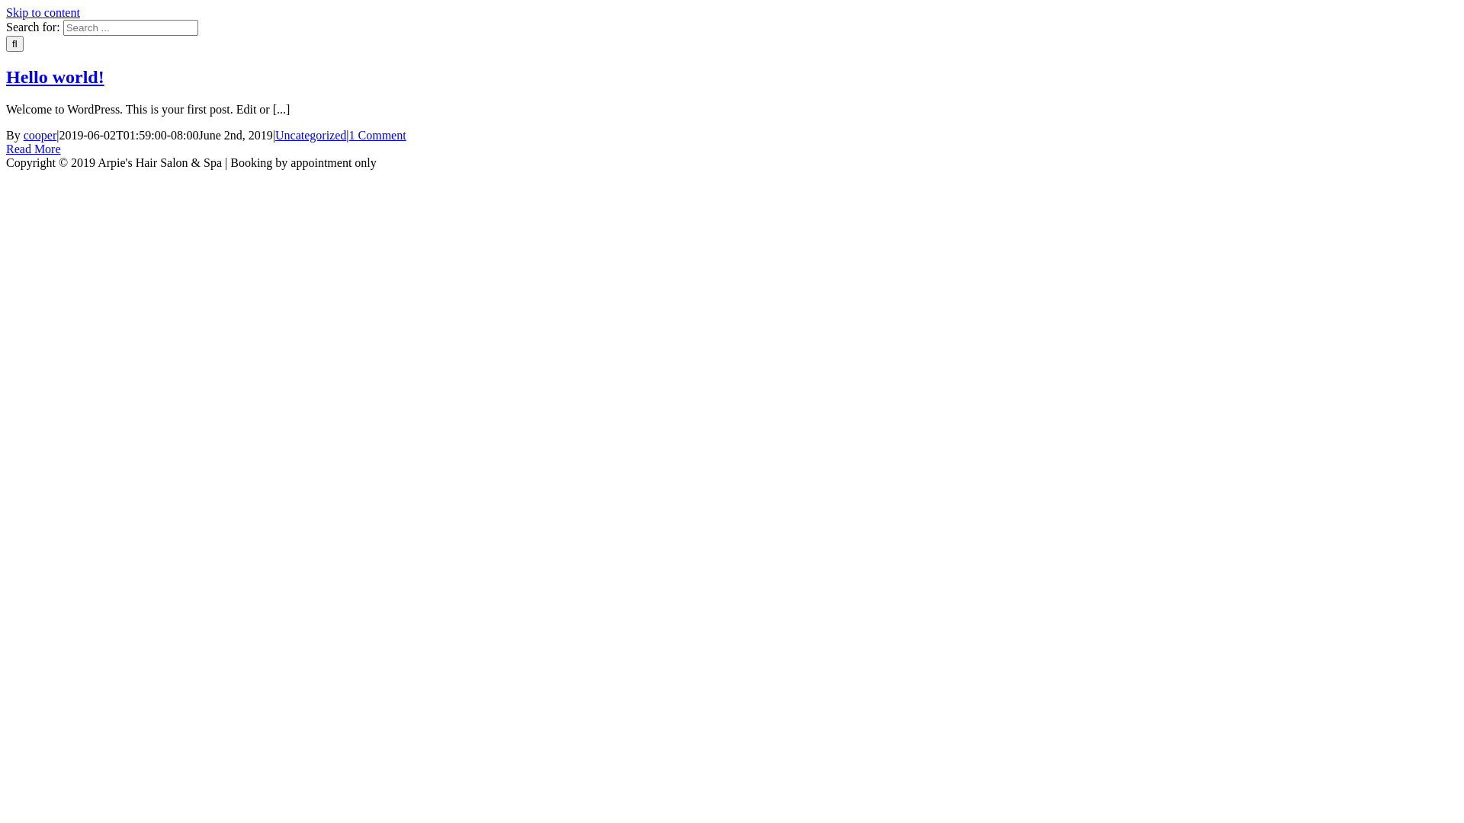 The width and height of the screenshot is (1464, 823). Describe the element at coordinates (55, 77) in the screenshot. I see `Hello world!` at that location.